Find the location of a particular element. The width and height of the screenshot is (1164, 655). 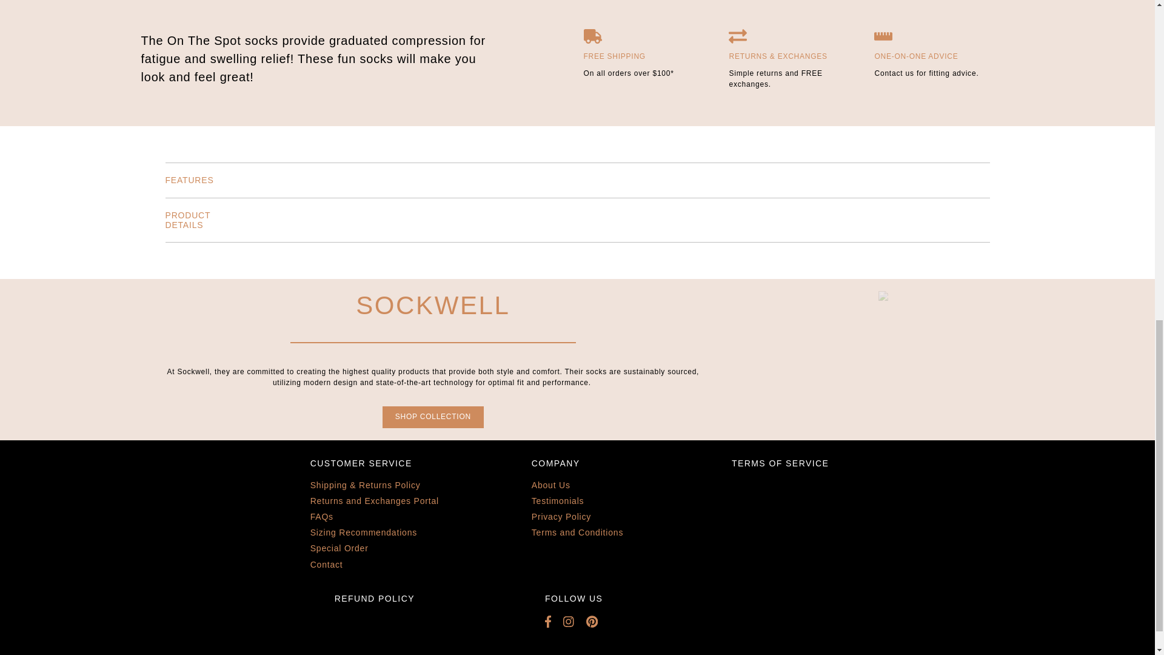

Sole City Shoes on Instagram is located at coordinates (575, 621).